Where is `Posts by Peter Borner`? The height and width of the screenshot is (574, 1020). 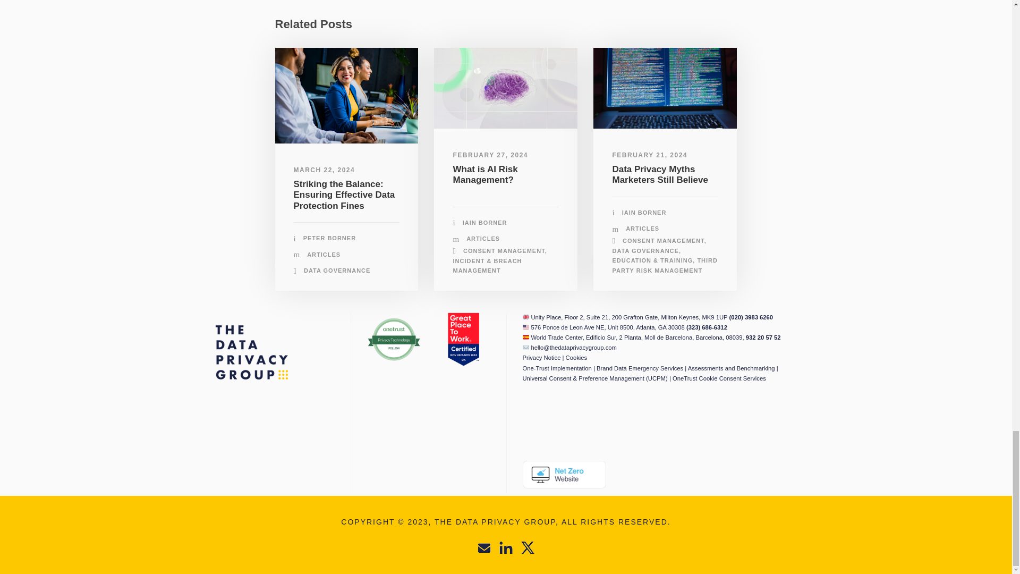 Posts by Peter Borner is located at coordinates (329, 238).